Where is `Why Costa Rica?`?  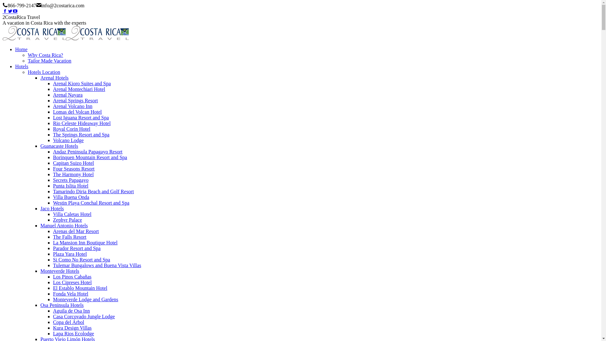 Why Costa Rica? is located at coordinates (45, 55).